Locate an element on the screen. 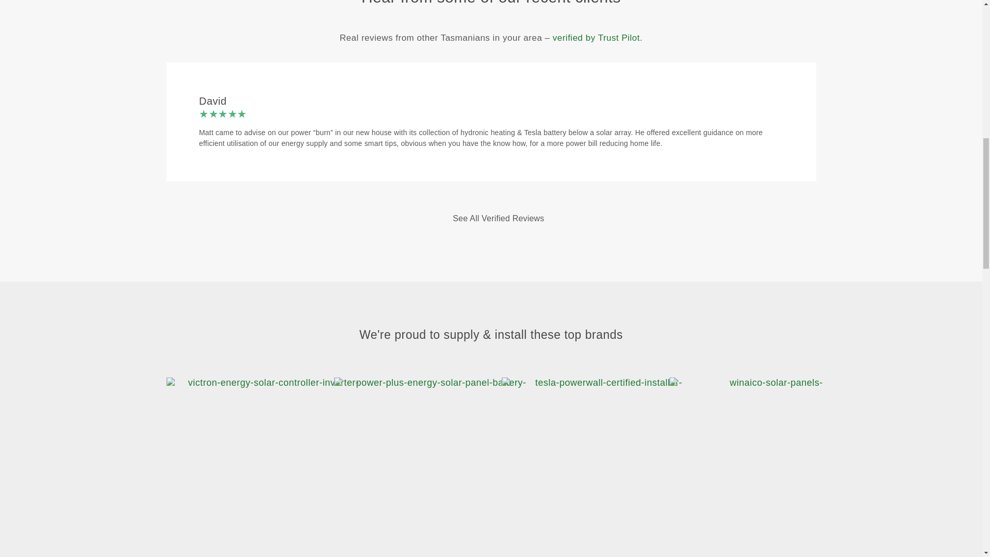 The width and height of the screenshot is (990, 557). See All Verified Reviews is located at coordinates (490, 219).